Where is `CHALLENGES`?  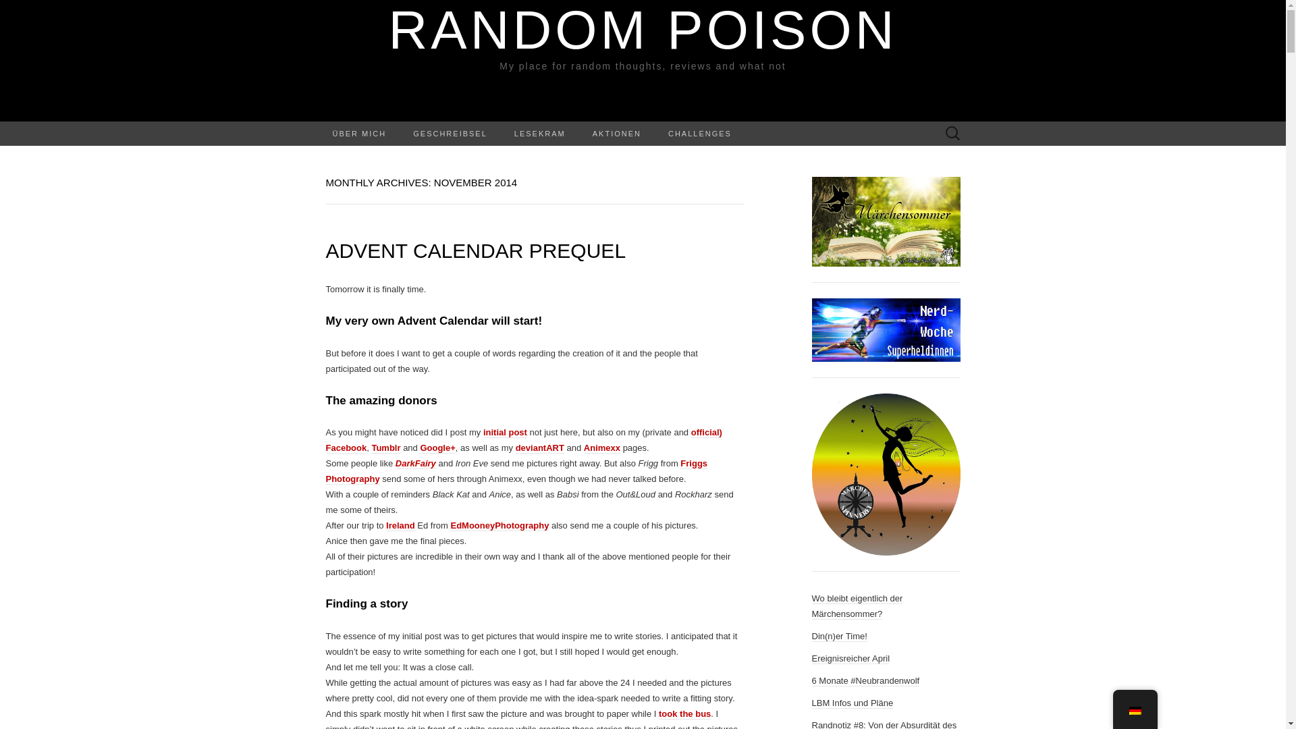
CHALLENGES is located at coordinates (699, 134).